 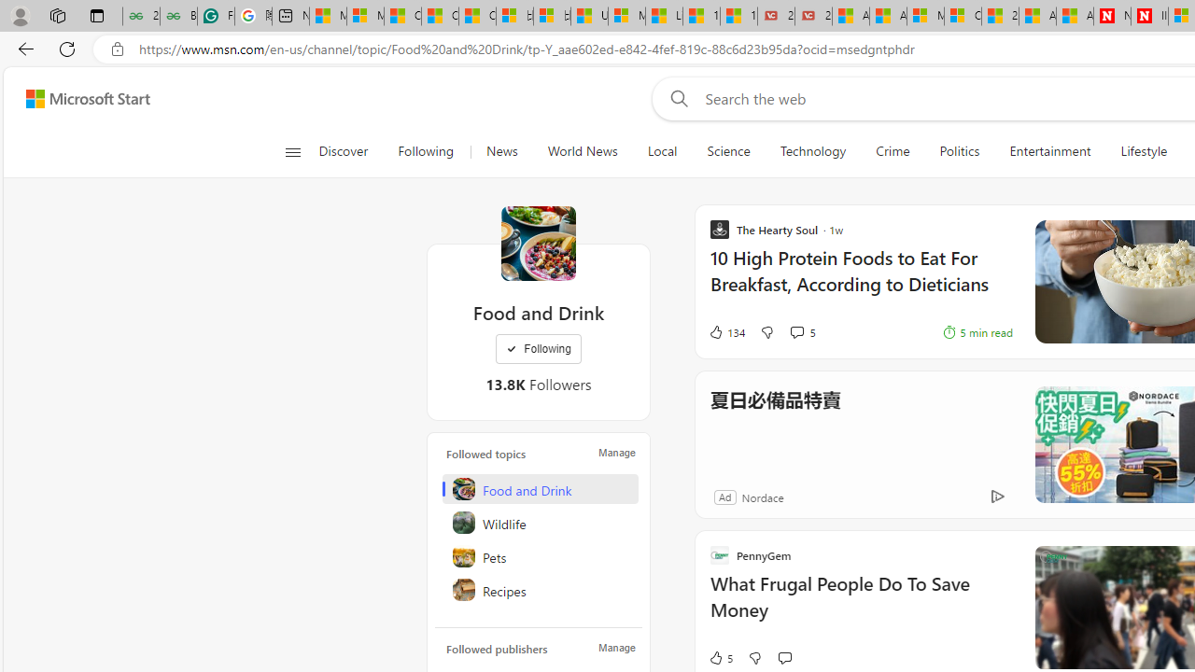 What do you see at coordinates (97, 15) in the screenshot?
I see `Tab actions menu` at bounding box center [97, 15].